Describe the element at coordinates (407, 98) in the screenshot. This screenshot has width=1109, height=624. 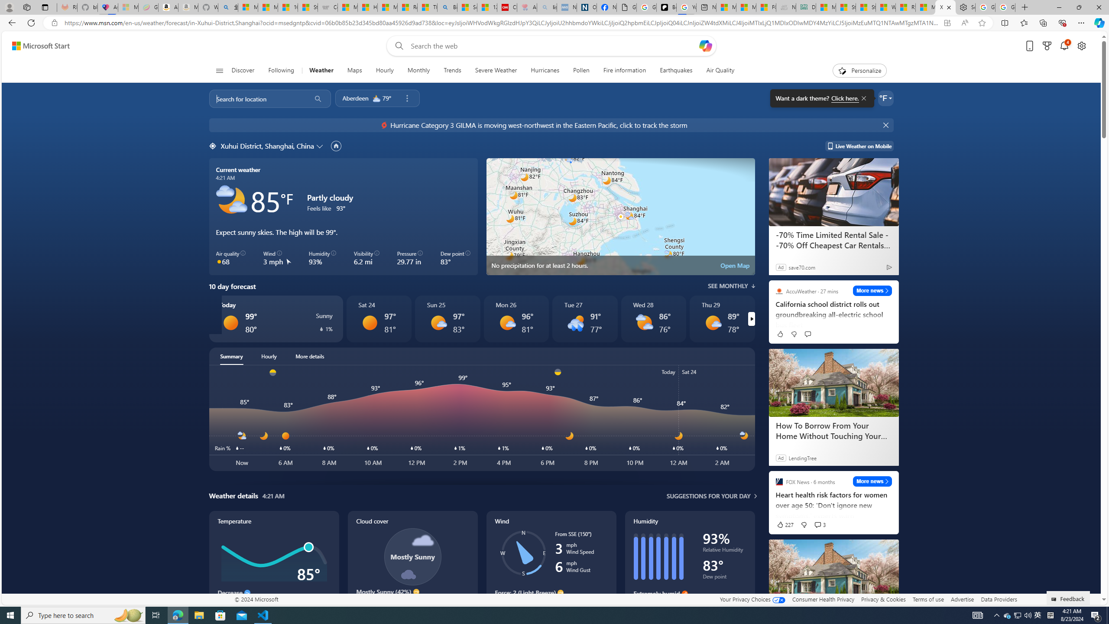
I see `Remove location` at that location.